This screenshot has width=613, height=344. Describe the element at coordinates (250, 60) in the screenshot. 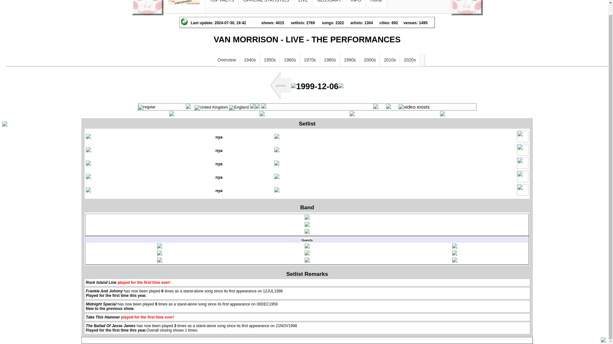

I see `1940s` at that location.